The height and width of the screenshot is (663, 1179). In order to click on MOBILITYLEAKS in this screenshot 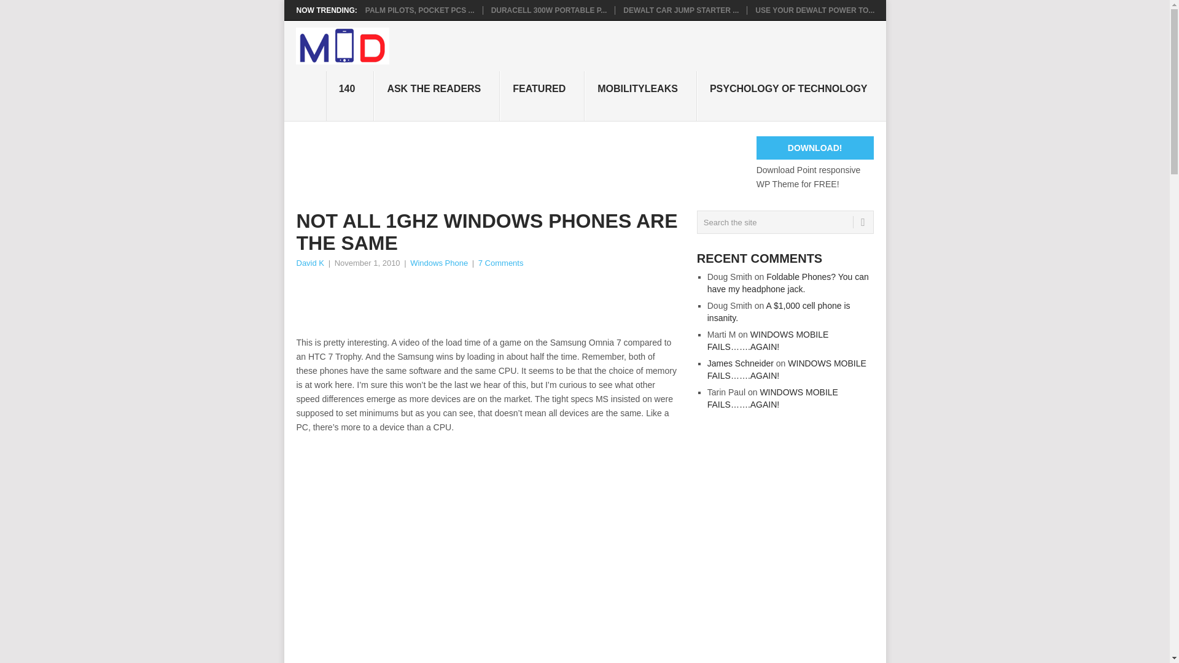, I will do `click(640, 96)`.